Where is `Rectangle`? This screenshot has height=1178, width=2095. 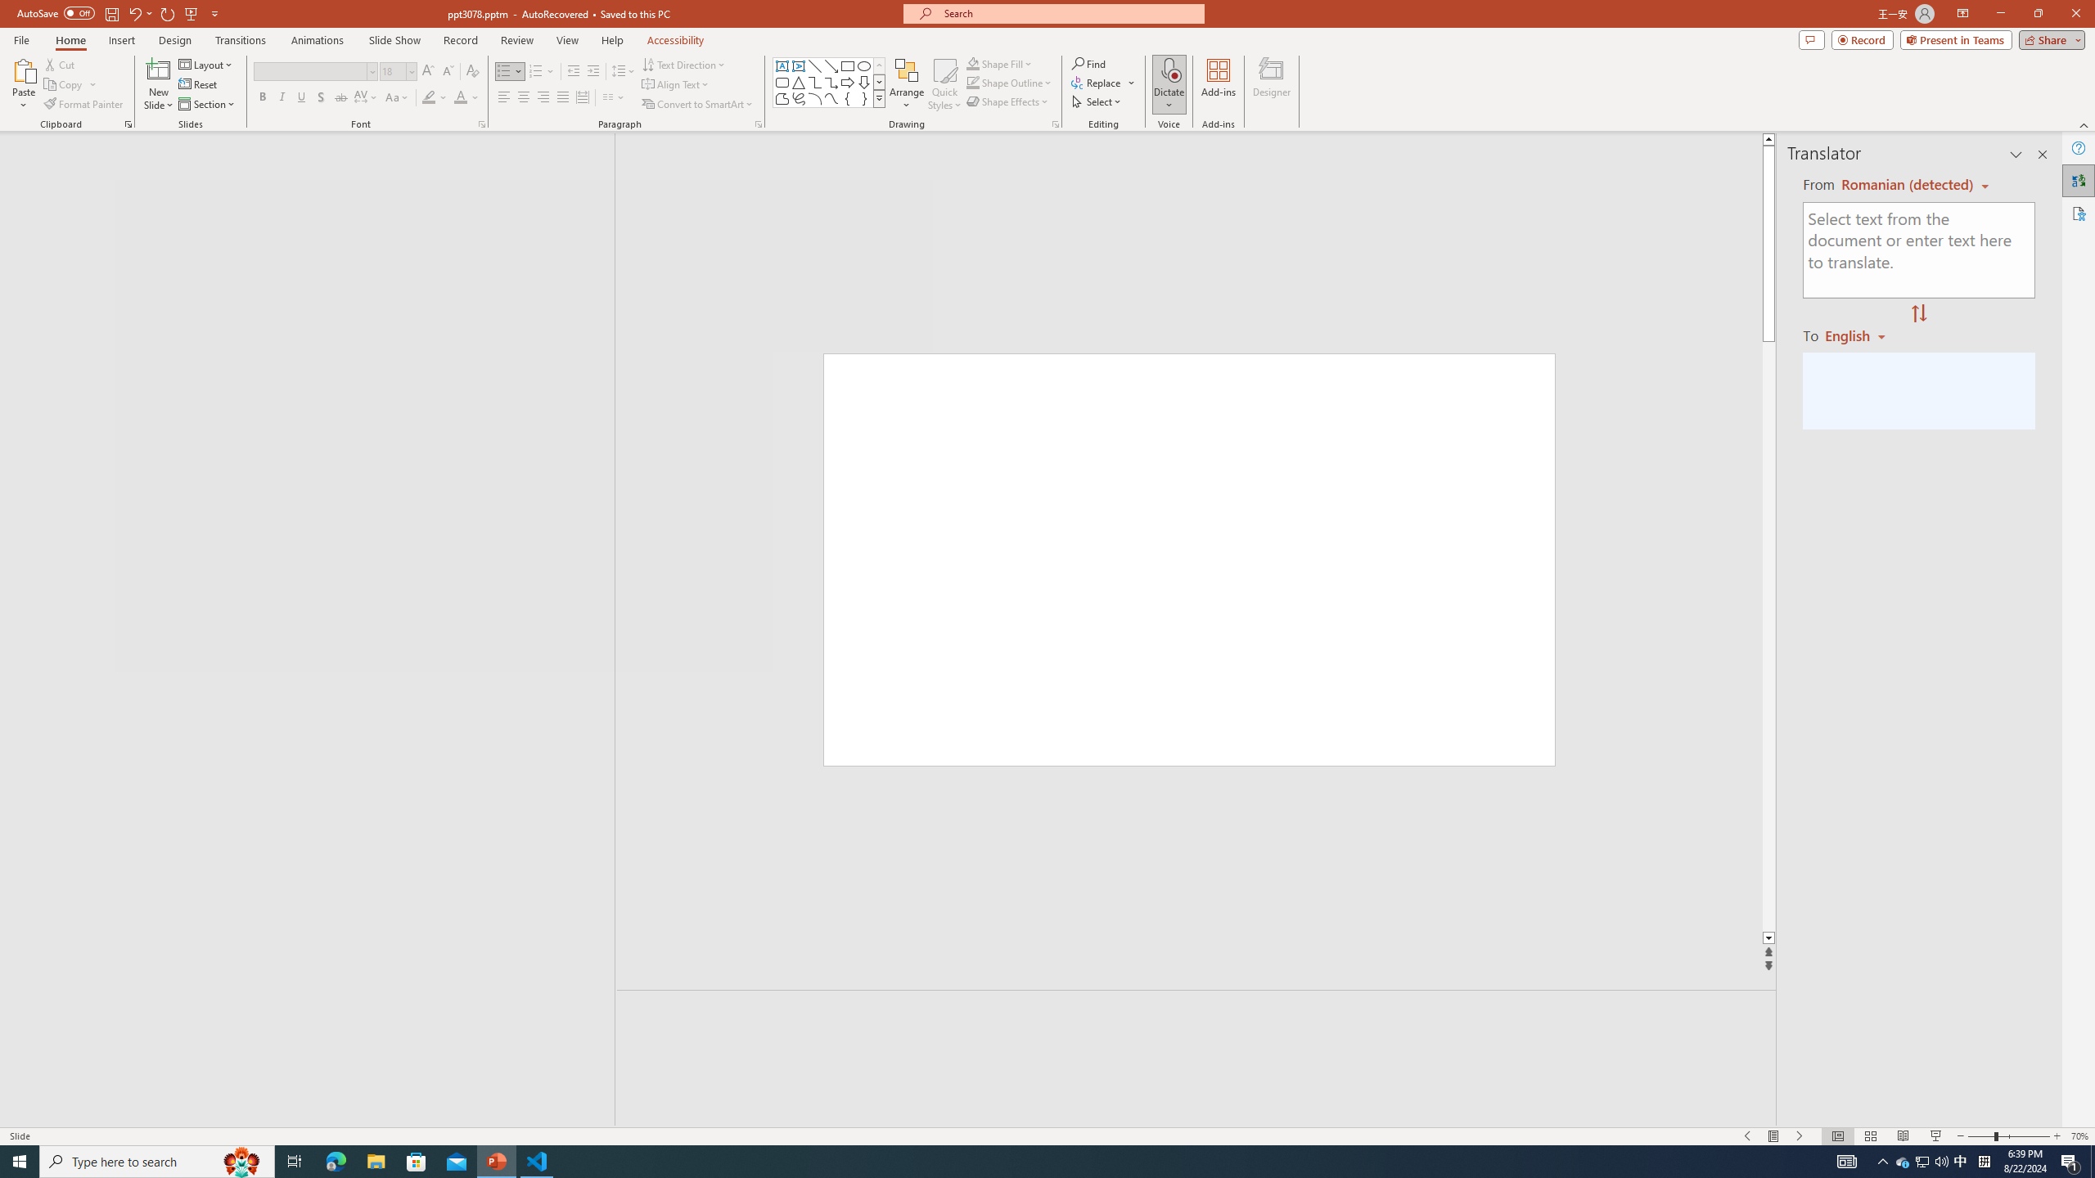 Rectangle is located at coordinates (848, 65).